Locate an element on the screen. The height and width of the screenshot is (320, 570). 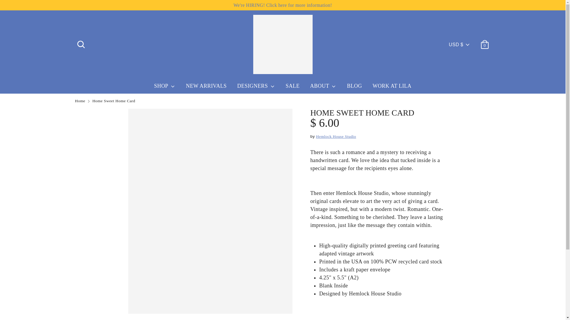
PayPal is located at coordinates (444, 300).